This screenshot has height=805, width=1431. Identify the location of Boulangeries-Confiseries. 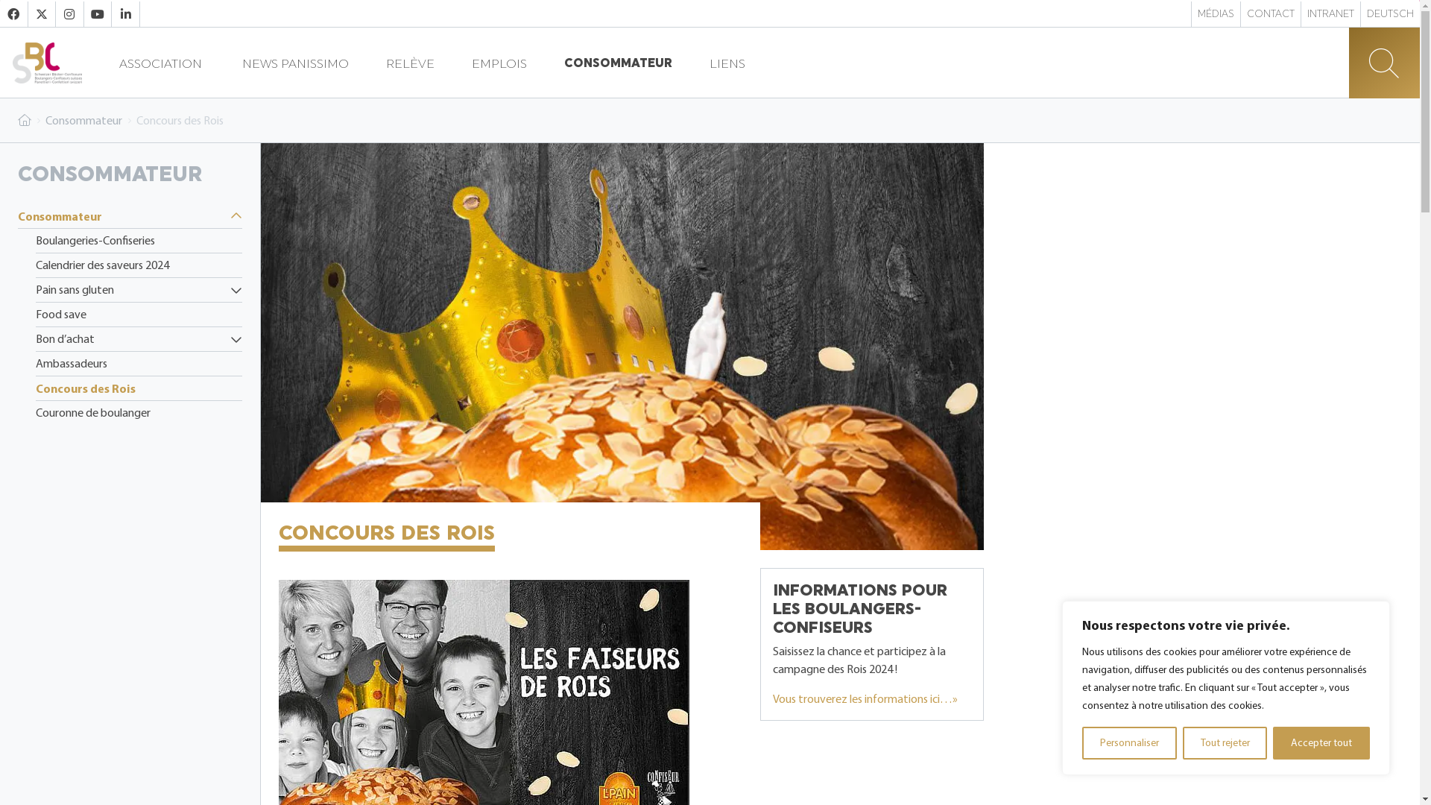
(139, 241).